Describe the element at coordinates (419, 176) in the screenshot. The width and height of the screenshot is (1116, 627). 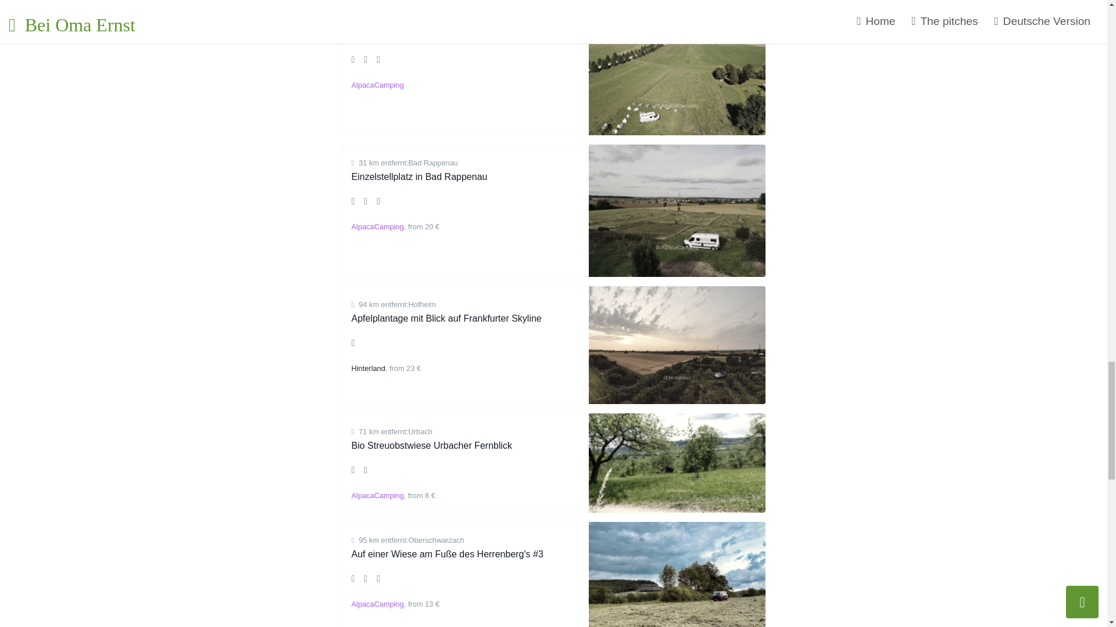
I see `Einzelstellplatz in Bad Rappenau` at that location.